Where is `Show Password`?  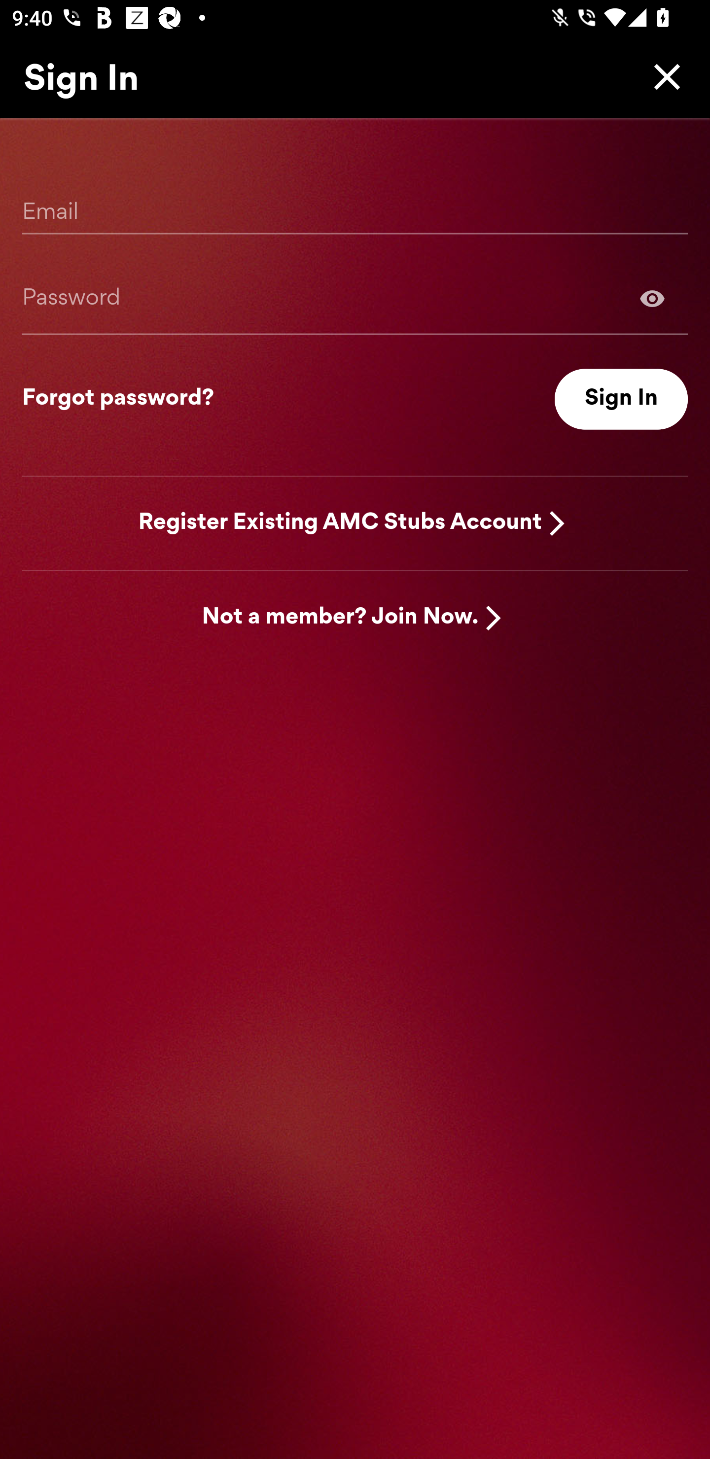 Show Password is located at coordinates (652, 298).